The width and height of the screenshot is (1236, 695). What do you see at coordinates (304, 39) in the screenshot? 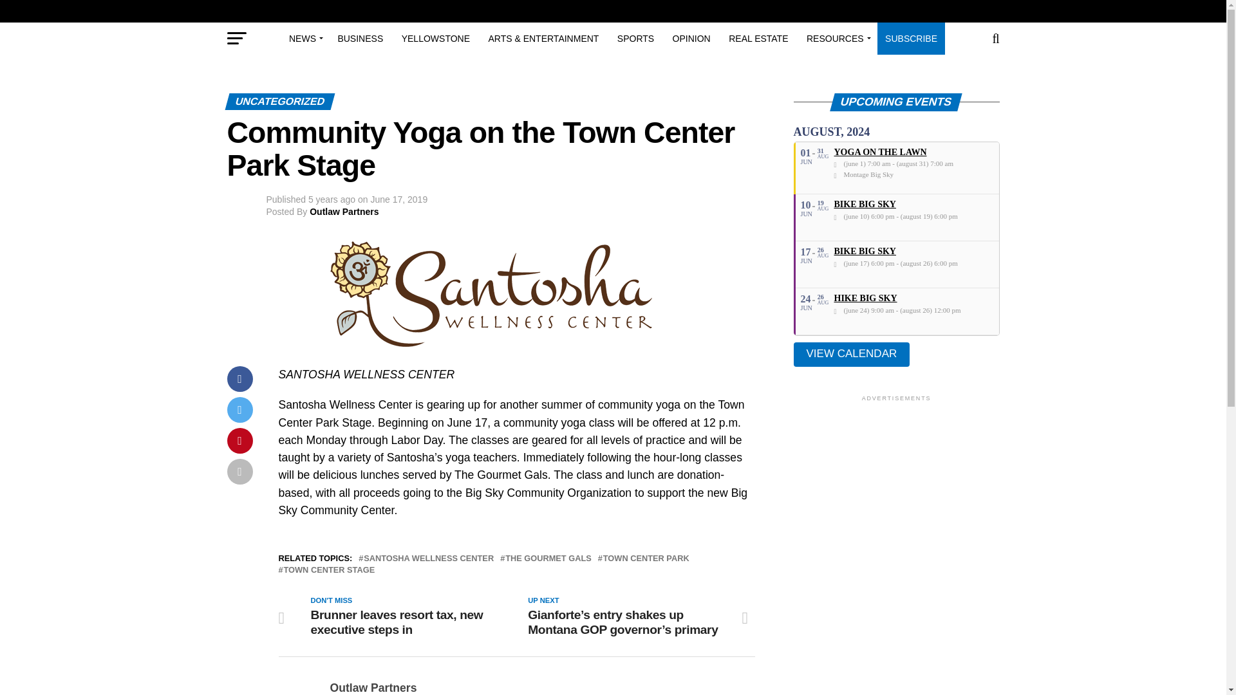
I see `NEWS` at bounding box center [304, 39].